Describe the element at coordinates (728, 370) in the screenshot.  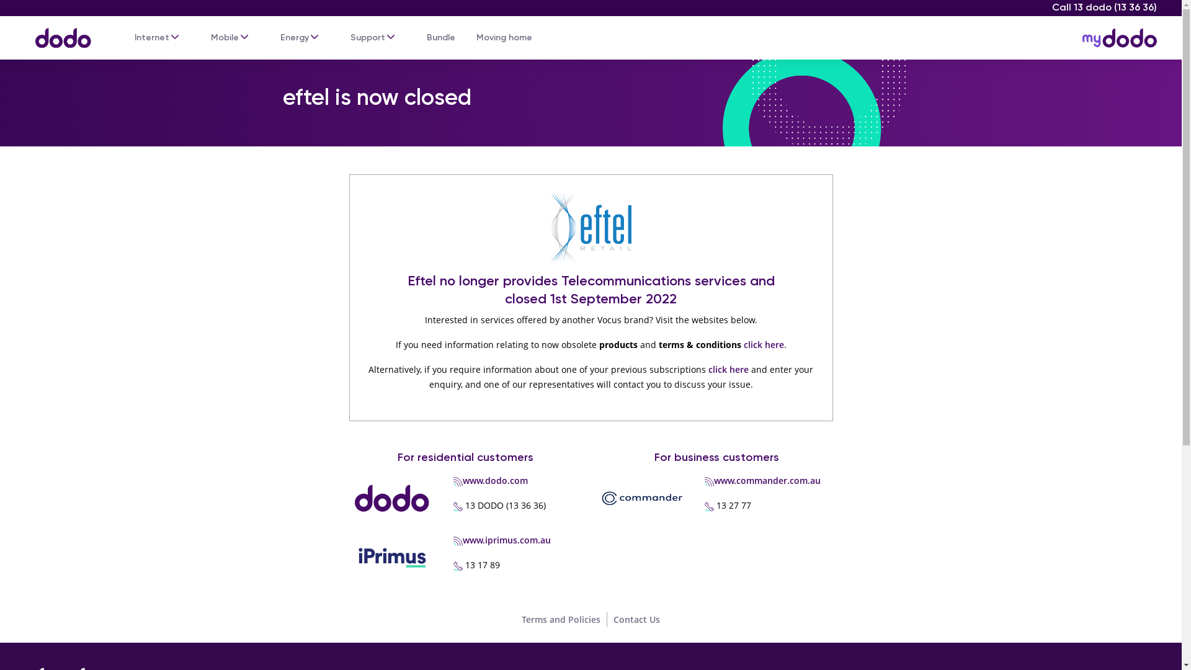
I see `click here` at that location.